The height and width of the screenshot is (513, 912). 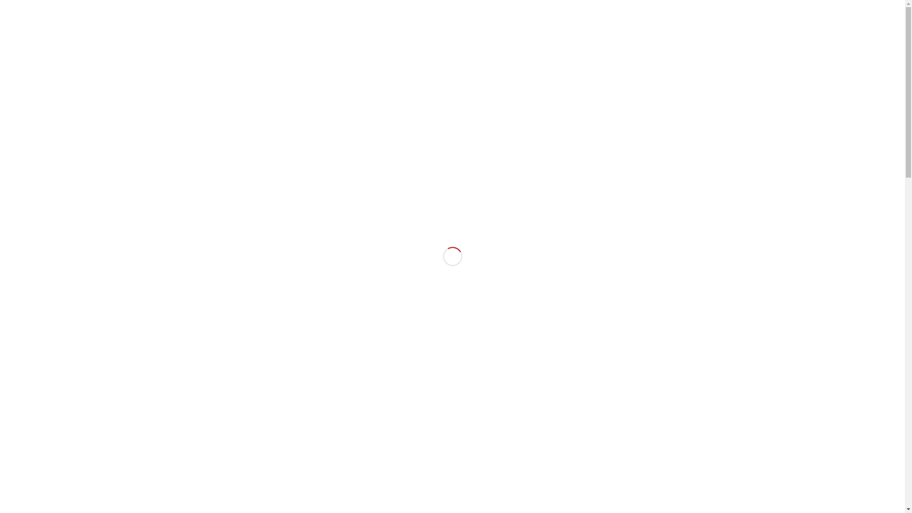 I want to click on Services, so click(x=573, y=42).